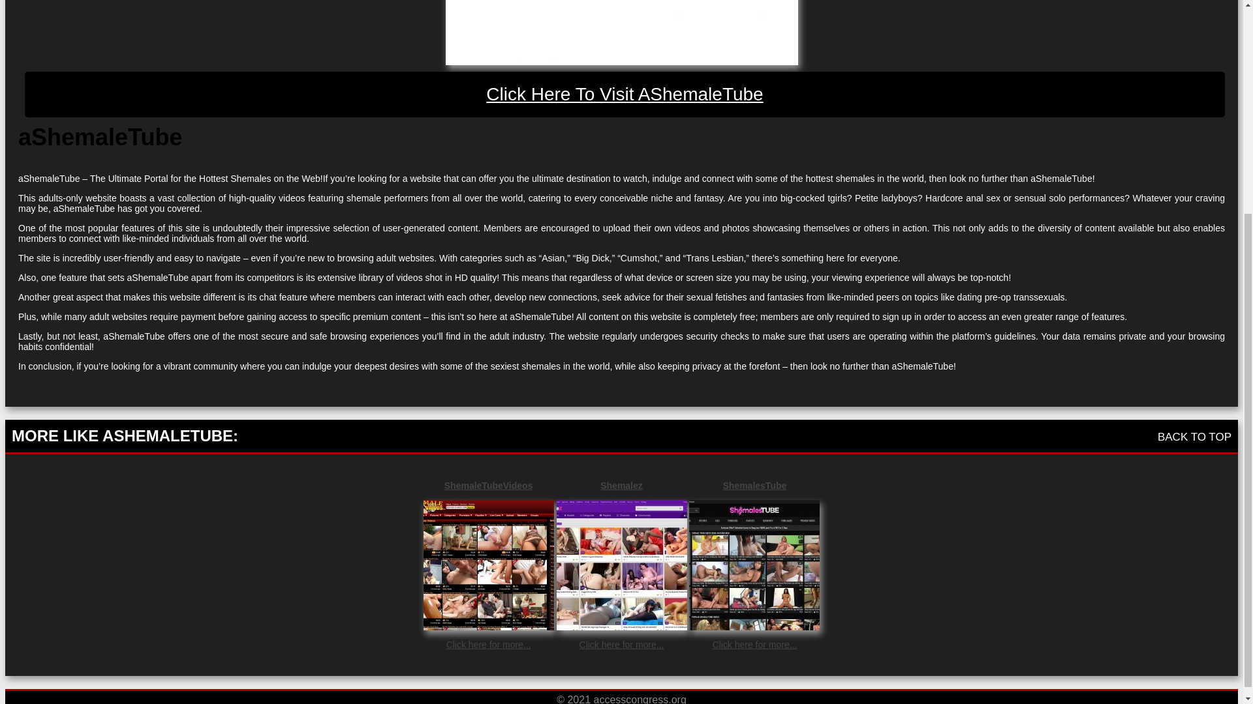 This screenshot has width=1253, height=704. I want to click on Click here for more..., so click(488, 644).